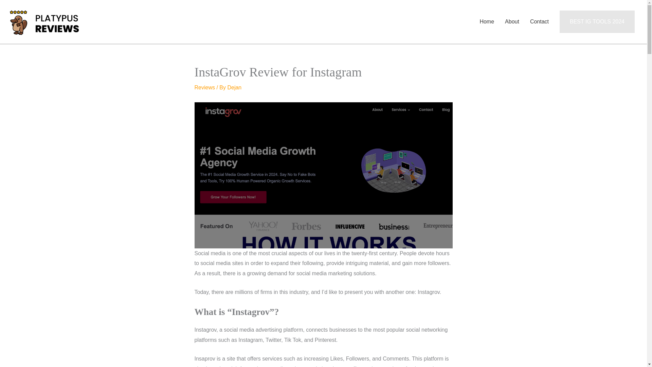  Describe the element at coordinates (597, 22) in the screenshot. I see `BEST IG TOOLS 2024` at that location.